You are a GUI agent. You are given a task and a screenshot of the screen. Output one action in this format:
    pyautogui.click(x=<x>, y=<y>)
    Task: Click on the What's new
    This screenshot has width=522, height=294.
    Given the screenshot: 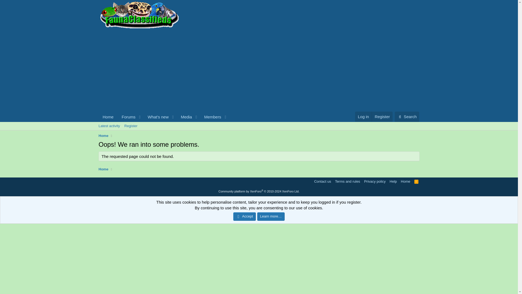 What is the action you would take?
    pyautogui.click(x=156, y=117)
    